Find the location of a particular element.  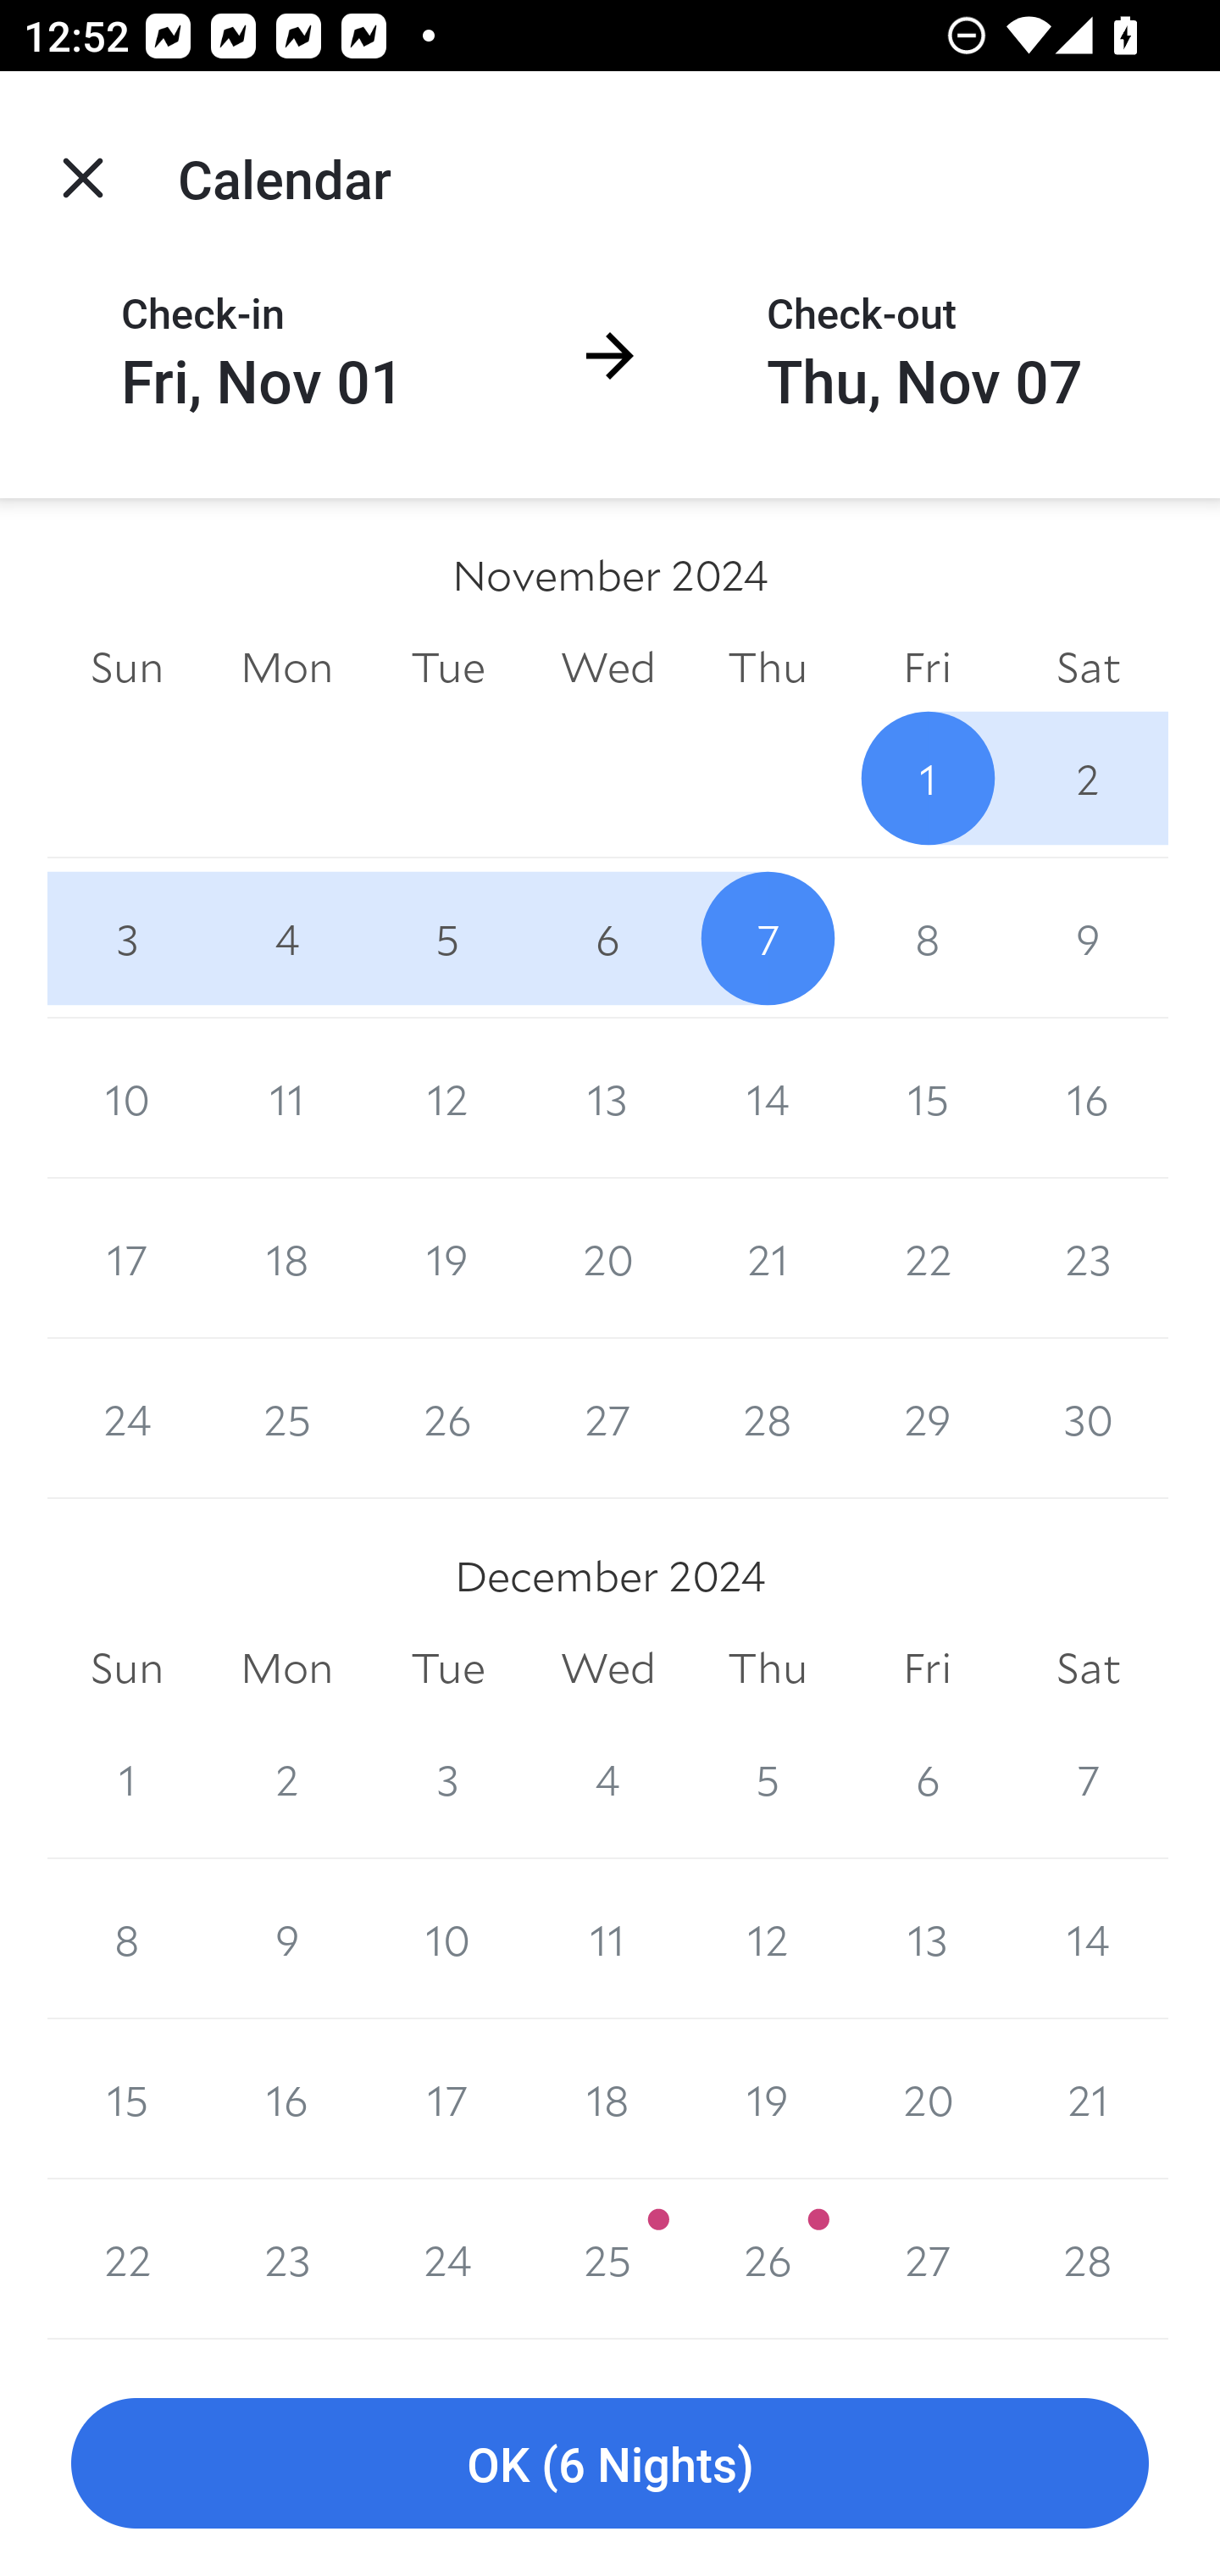

Wed is located at coordinates (608, 1669).